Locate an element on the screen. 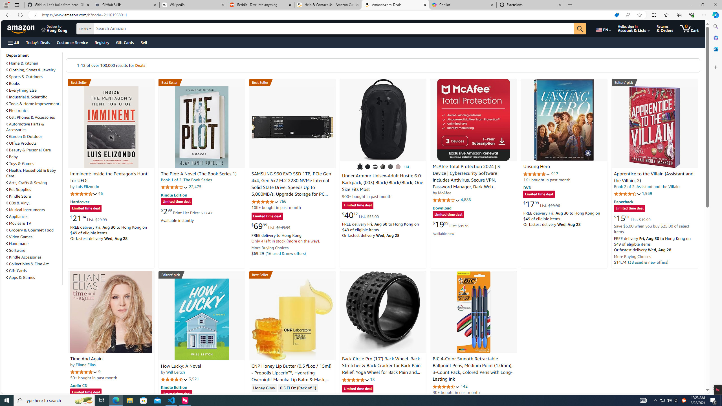 Image resolution: width=722 pixels, height=406 pixels. DVD is located at coordinates (527, 188).